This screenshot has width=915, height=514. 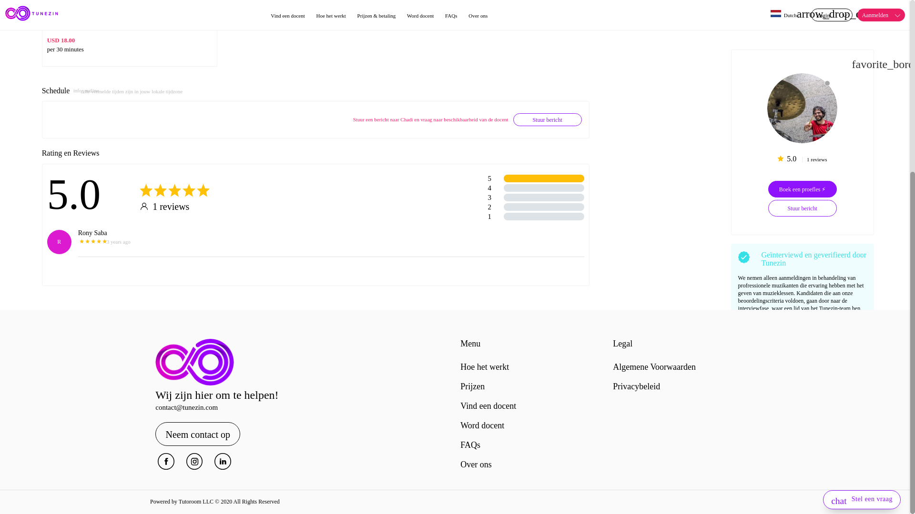 What do you see at coordinates (484, 366) in the screenshot?
I see `Hoe het werkt` at bounding box center [484, 366].